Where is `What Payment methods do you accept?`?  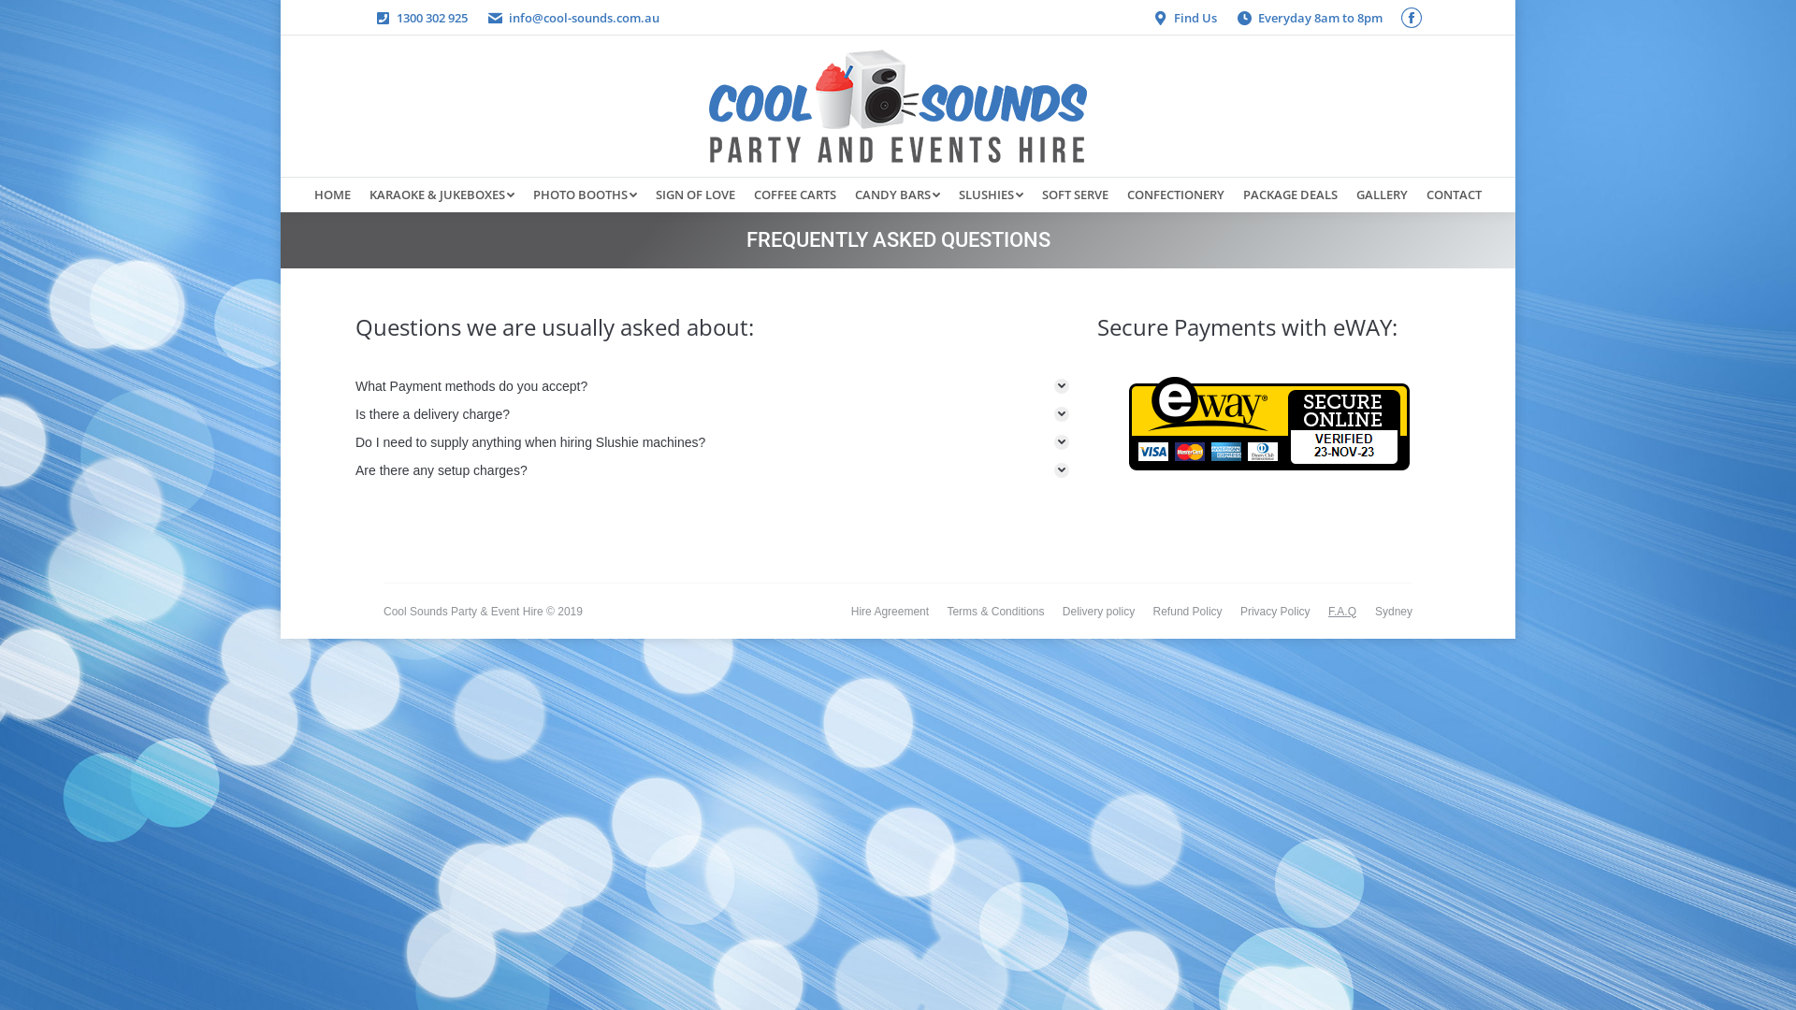
What Payment methods do you accept? is located at coordinates (713, 386).